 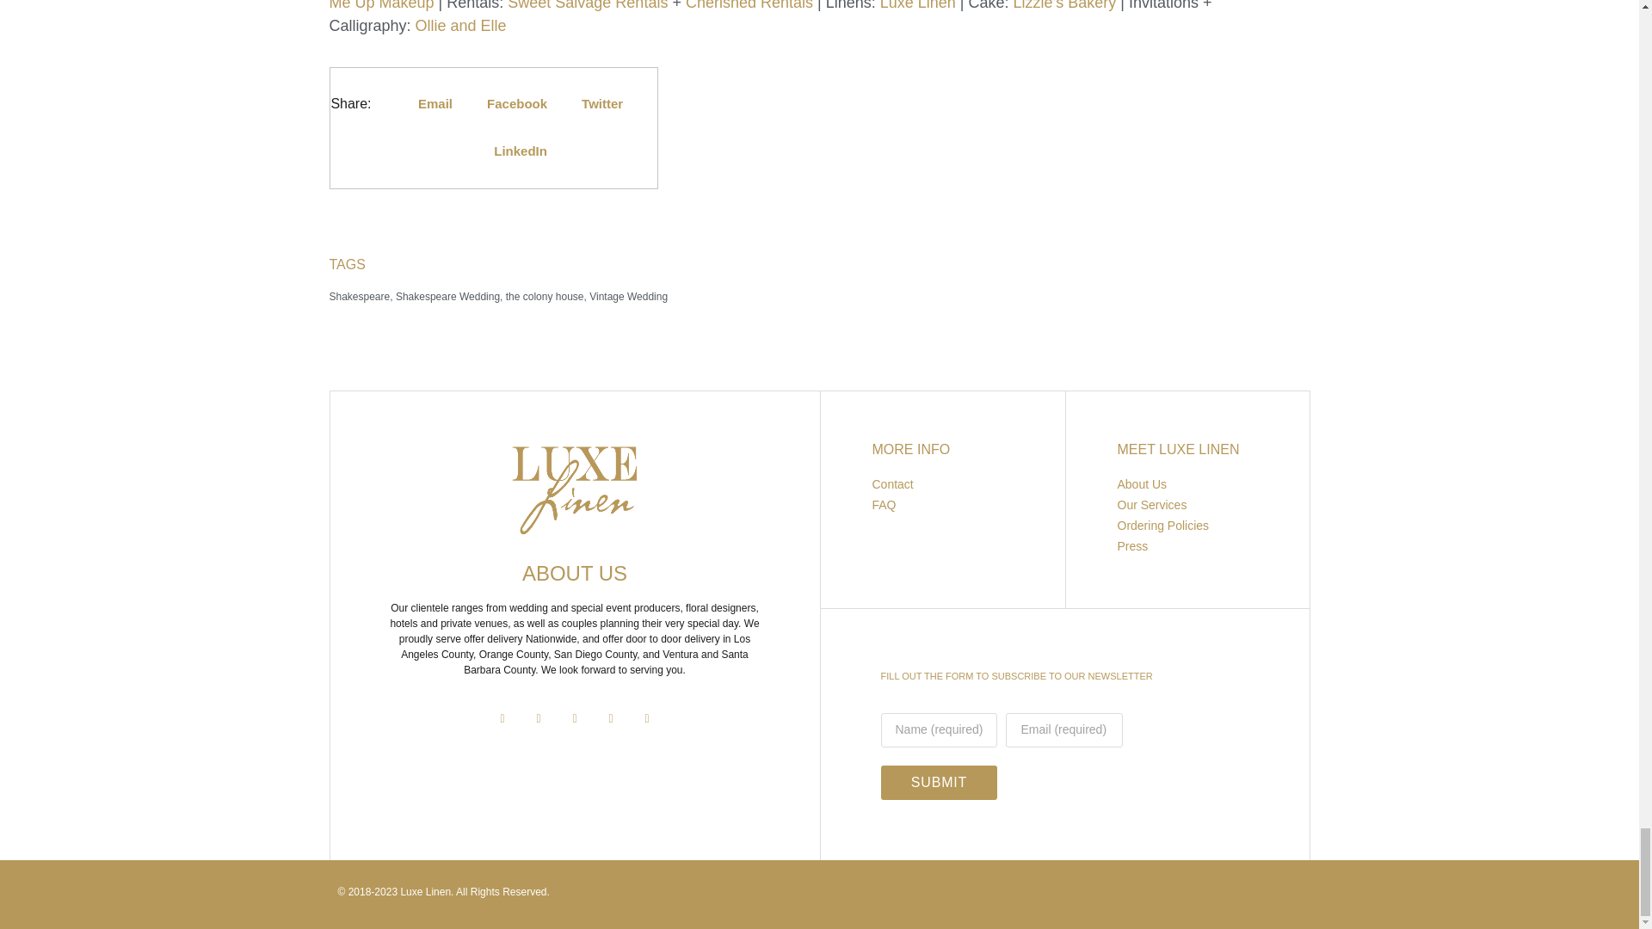 What do you see at coordinates (587, 5) in the screenshot?
I see `Sweet Salvage Rentals` at bounding box center [587, 5].